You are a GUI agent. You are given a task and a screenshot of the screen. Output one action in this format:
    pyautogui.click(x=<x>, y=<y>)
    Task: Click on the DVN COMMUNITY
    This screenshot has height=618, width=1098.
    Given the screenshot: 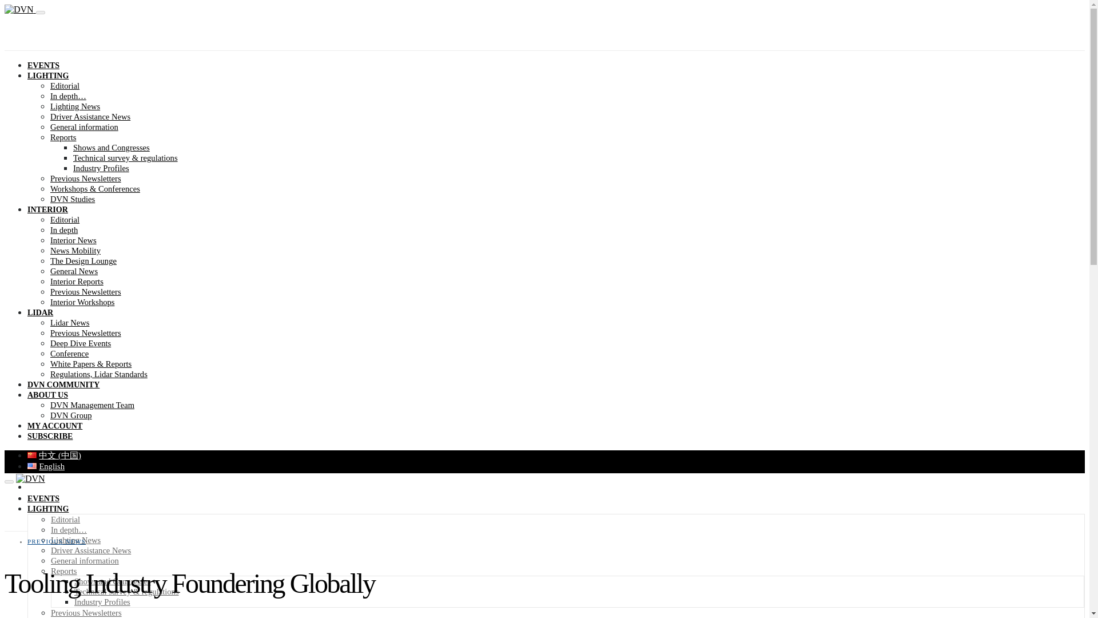 What is the action you would take?
    pyautogui.click(x=63, y=385)
    